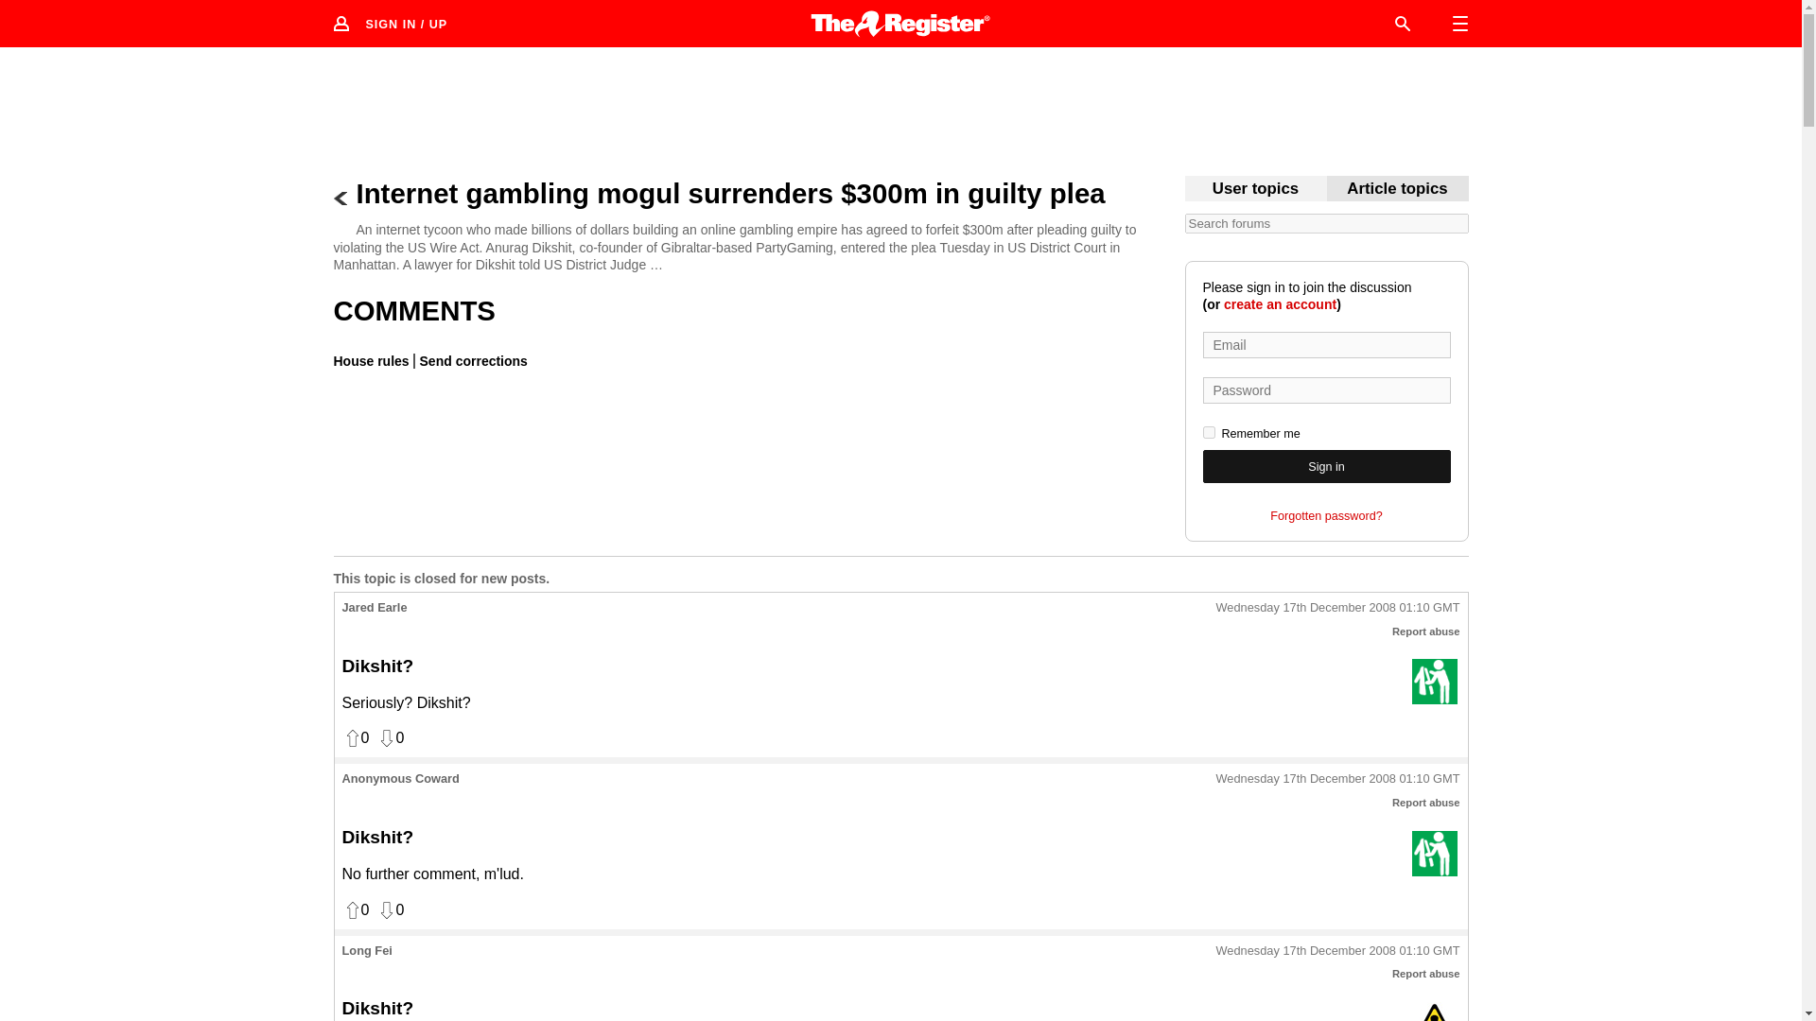 Image resolution: width=1816 pixels, height=1021 pixels. Describe the element at coordinates (1209, 433) in the screenshot. I see `yes` at that location.